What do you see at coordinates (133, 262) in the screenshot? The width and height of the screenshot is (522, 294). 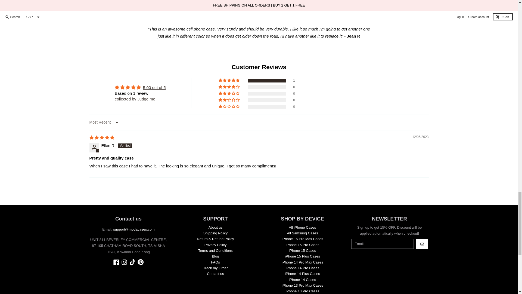 I see `TikTok - Modacases` at bounding box center [133, 262].